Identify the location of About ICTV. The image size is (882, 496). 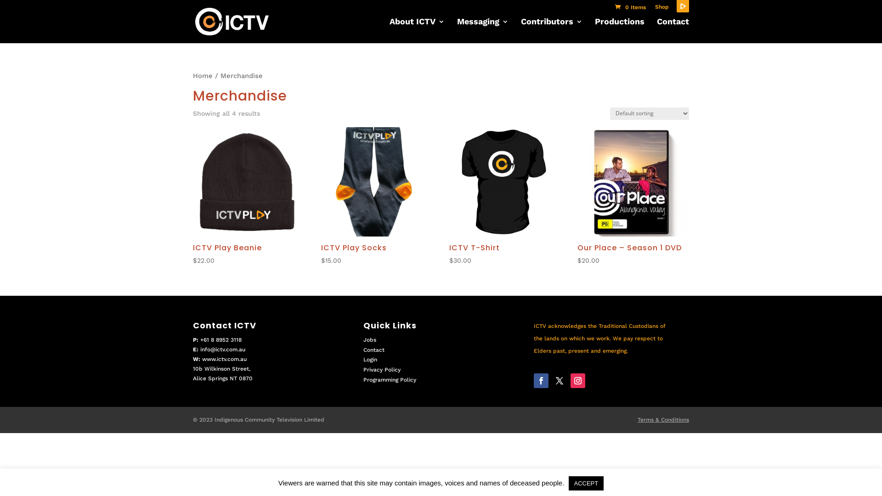
(417, 31).